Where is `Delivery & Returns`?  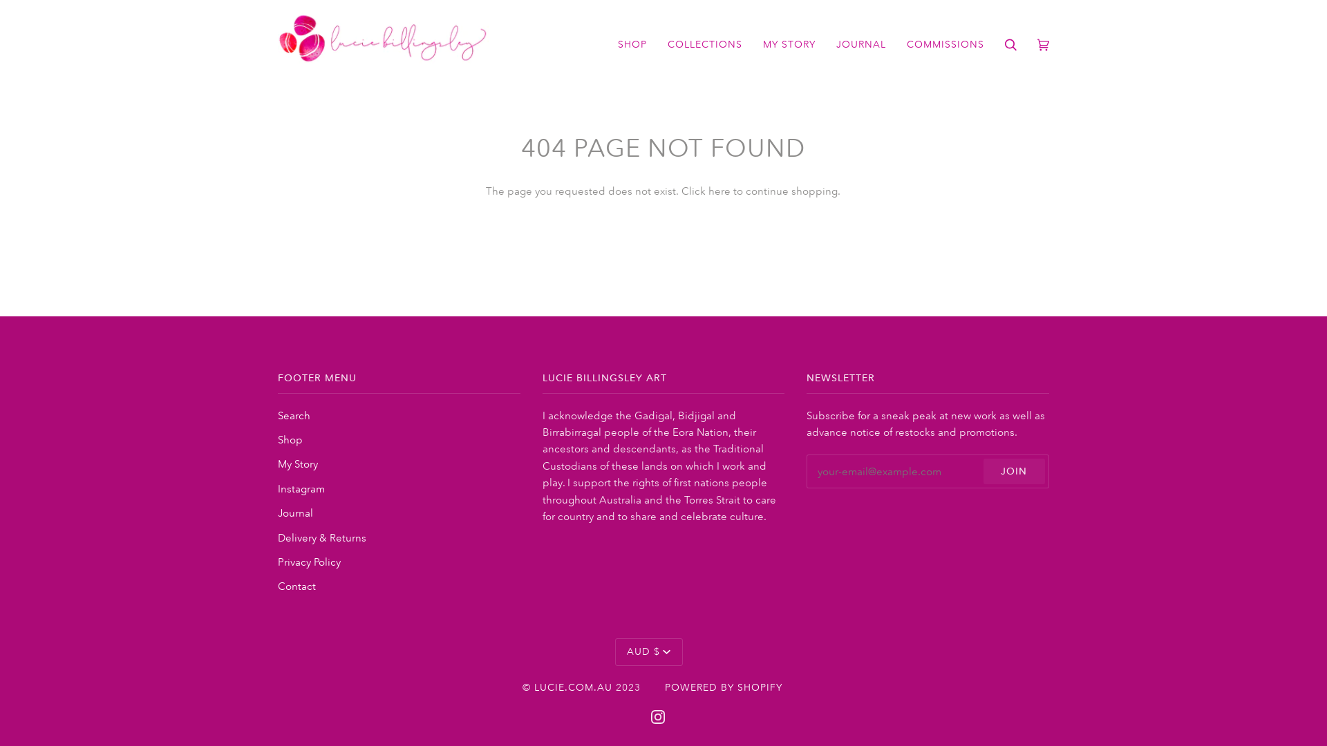
Delivery & Returns is located at coordinates (322, 537).